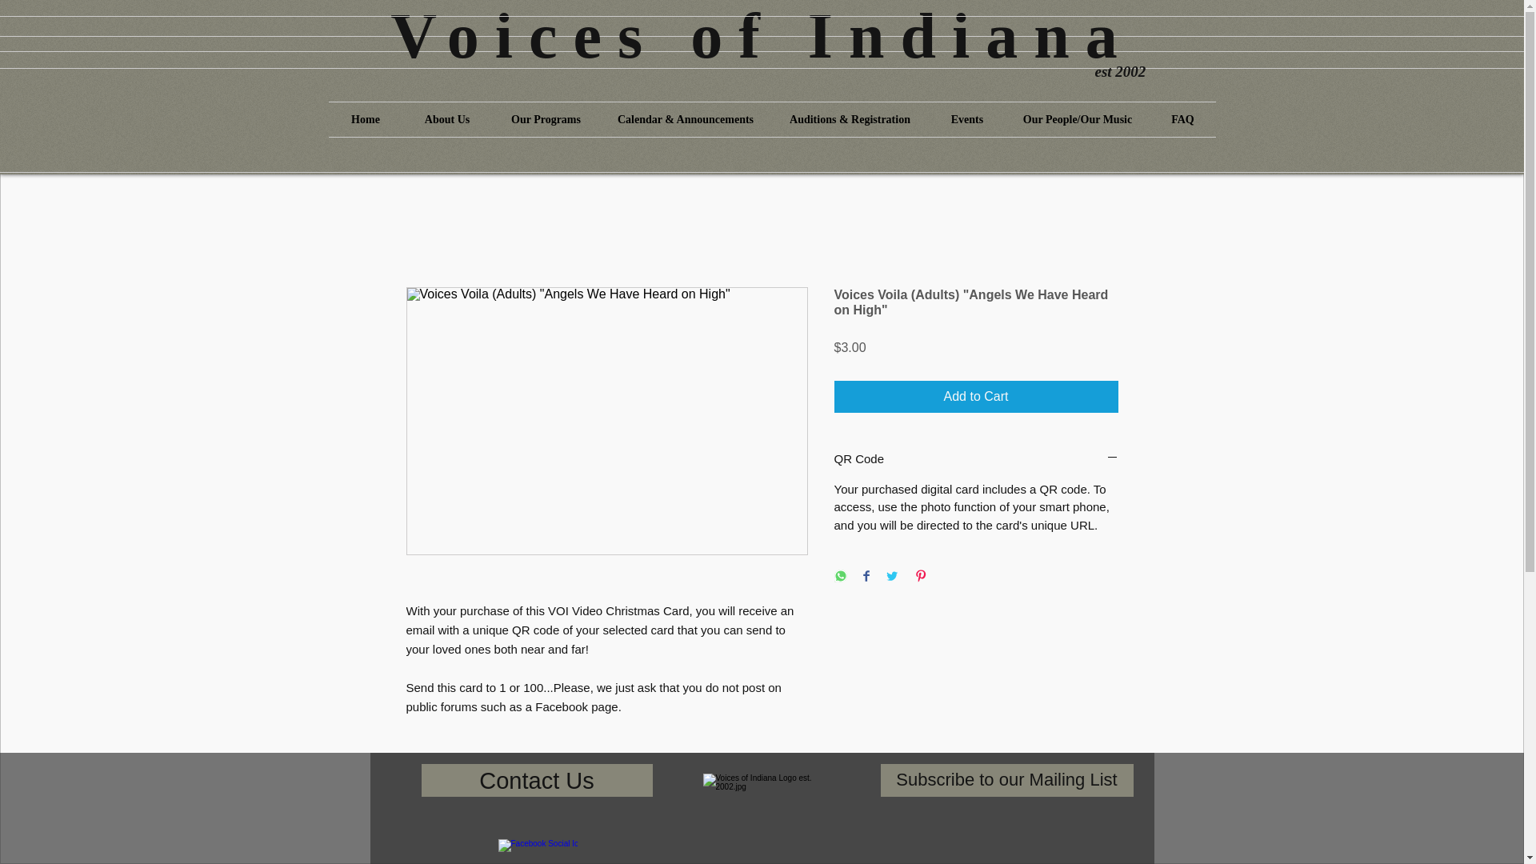  I want to click on Home, so click(365, 119).